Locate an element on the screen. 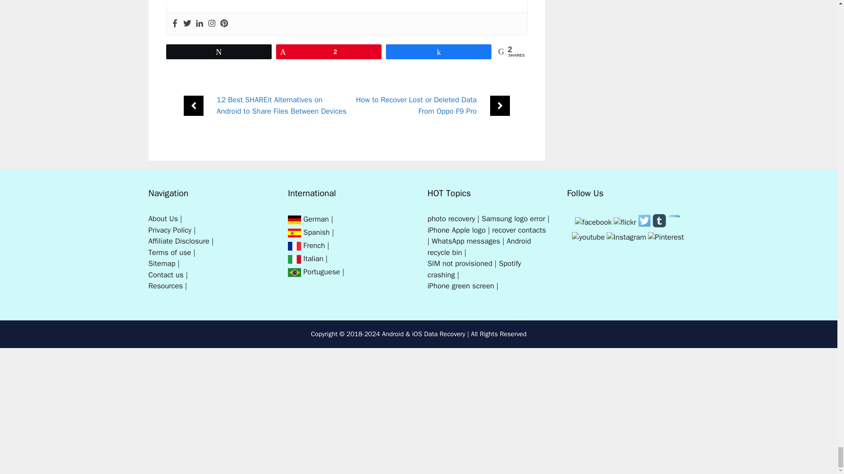 The height and width of the screenshot is (474, 844). Twitter is located at coordinates (644, 221).